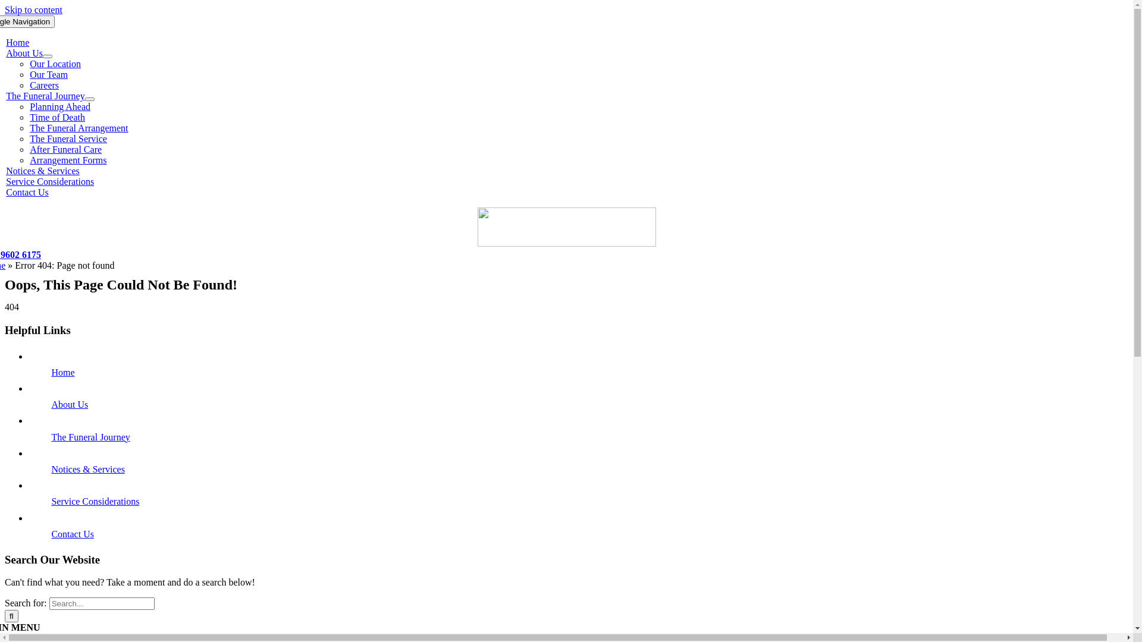 This screenshot has height=642, width=1142. I want to click on Contact Us, so click(27, 193).